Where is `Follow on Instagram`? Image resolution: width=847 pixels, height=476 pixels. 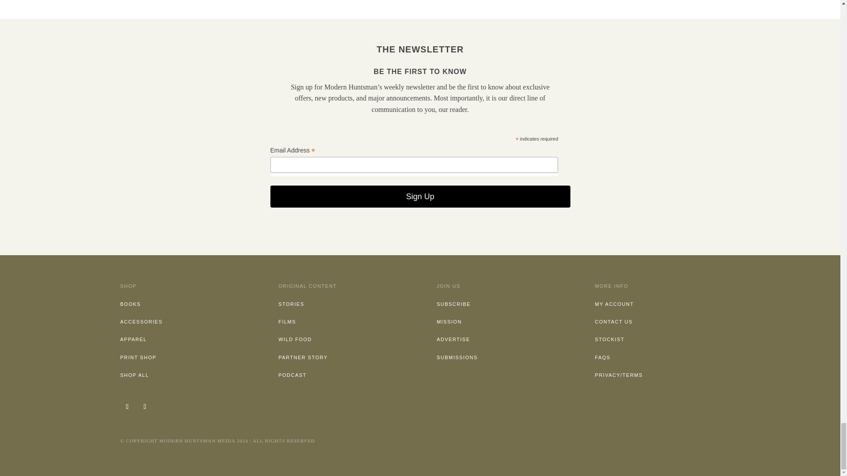 Follow on Instagram is located at coordinates (127, 406).